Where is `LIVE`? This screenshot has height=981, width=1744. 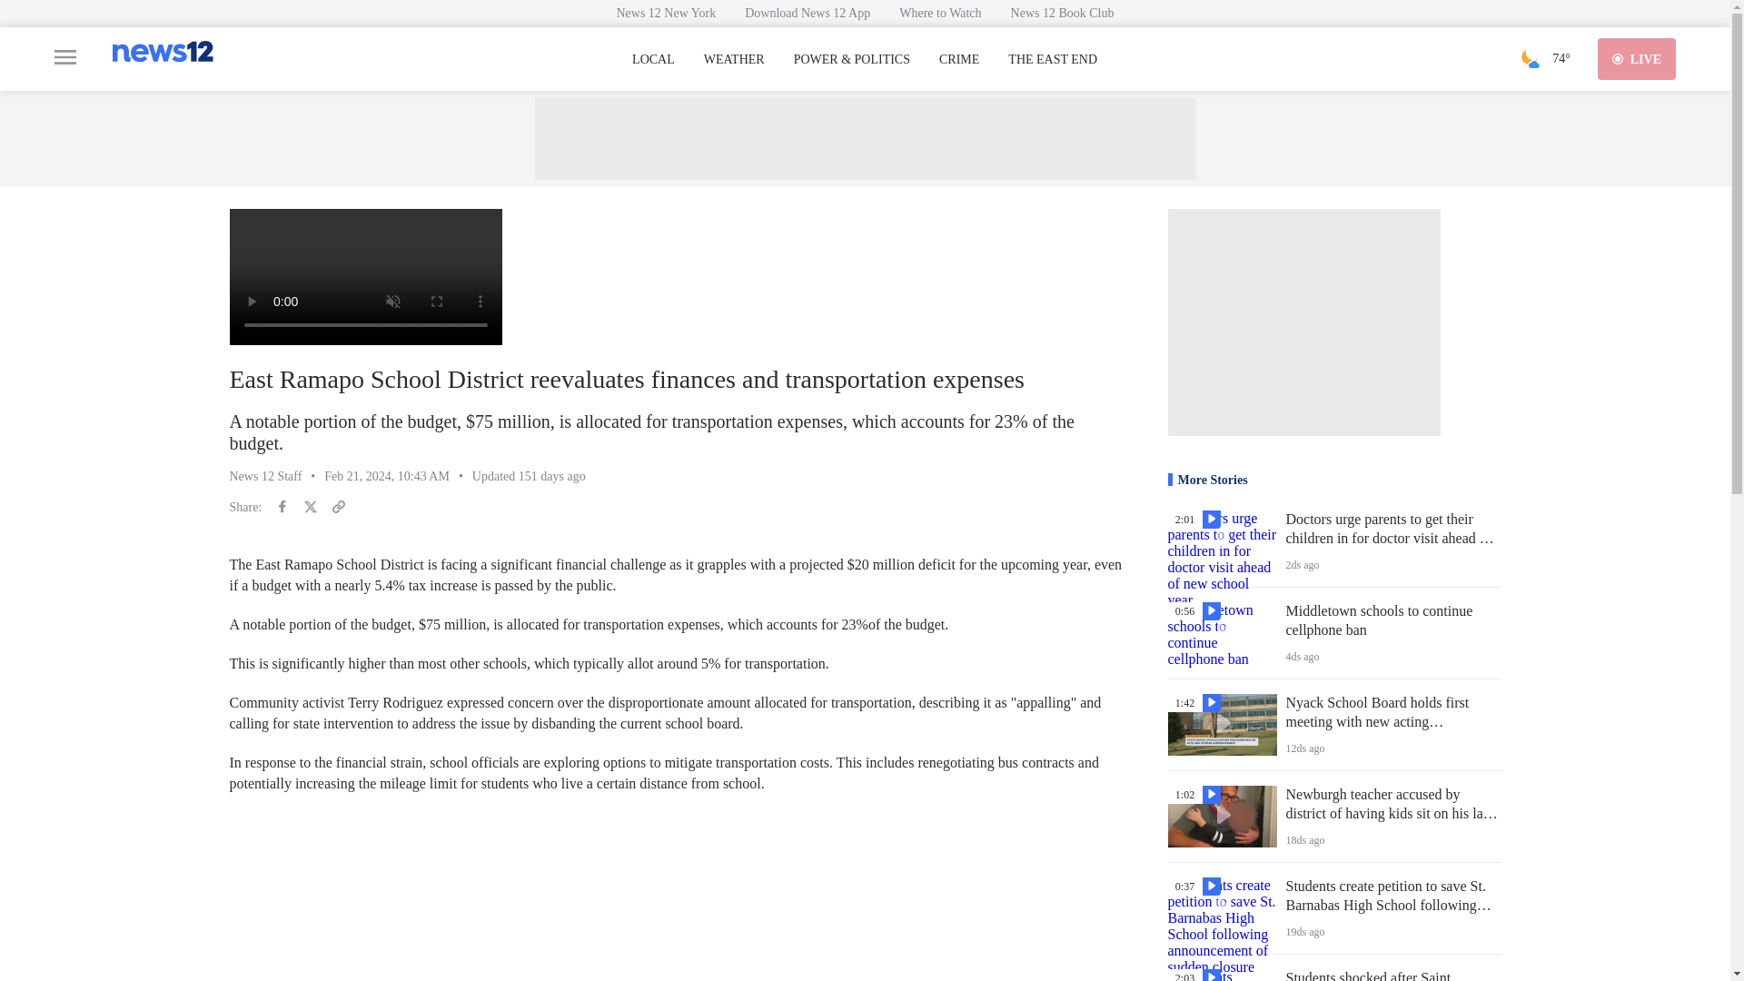 LIVE is located at coordinates (1637, 58).